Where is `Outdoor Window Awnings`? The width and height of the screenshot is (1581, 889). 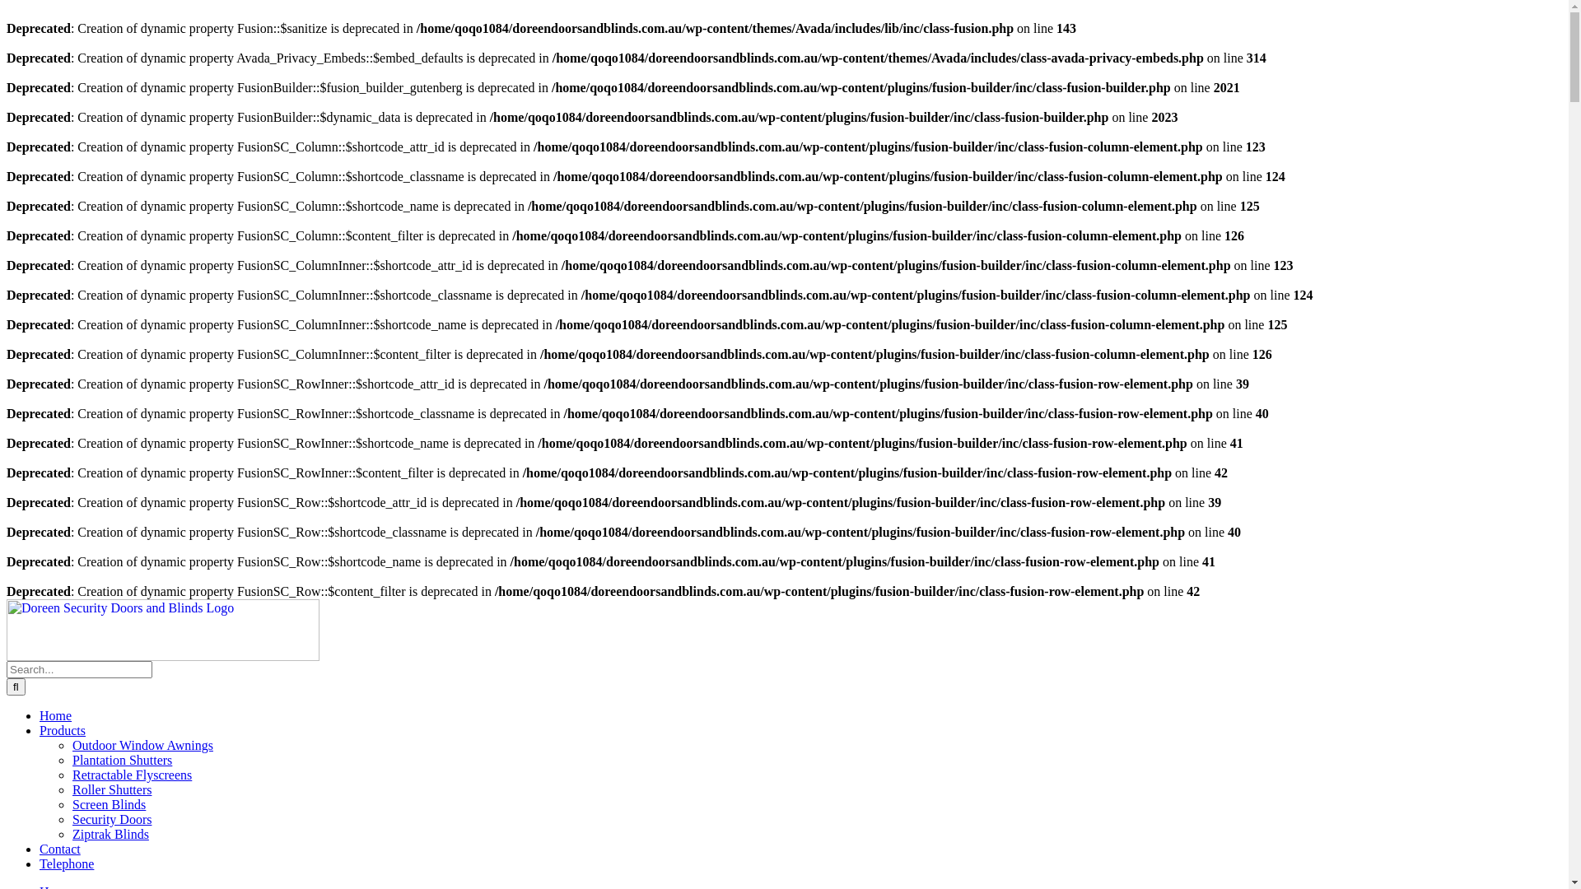
Outdoor Window Awnings is located at coordinates (143, 746).